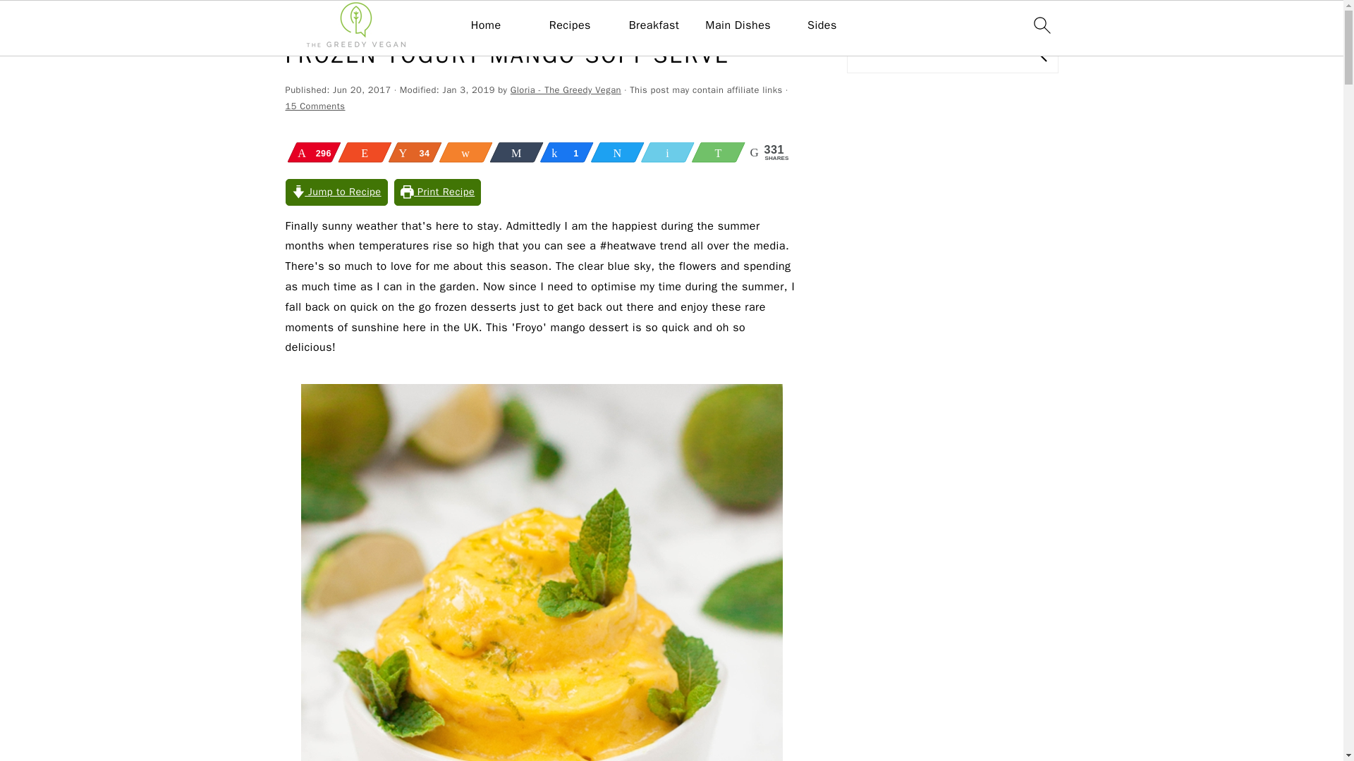 The height and width of the screenshot is (761, 1354). Describe the element at coordinates (822, 25) in the screenshot. I see `Sides` at that location.